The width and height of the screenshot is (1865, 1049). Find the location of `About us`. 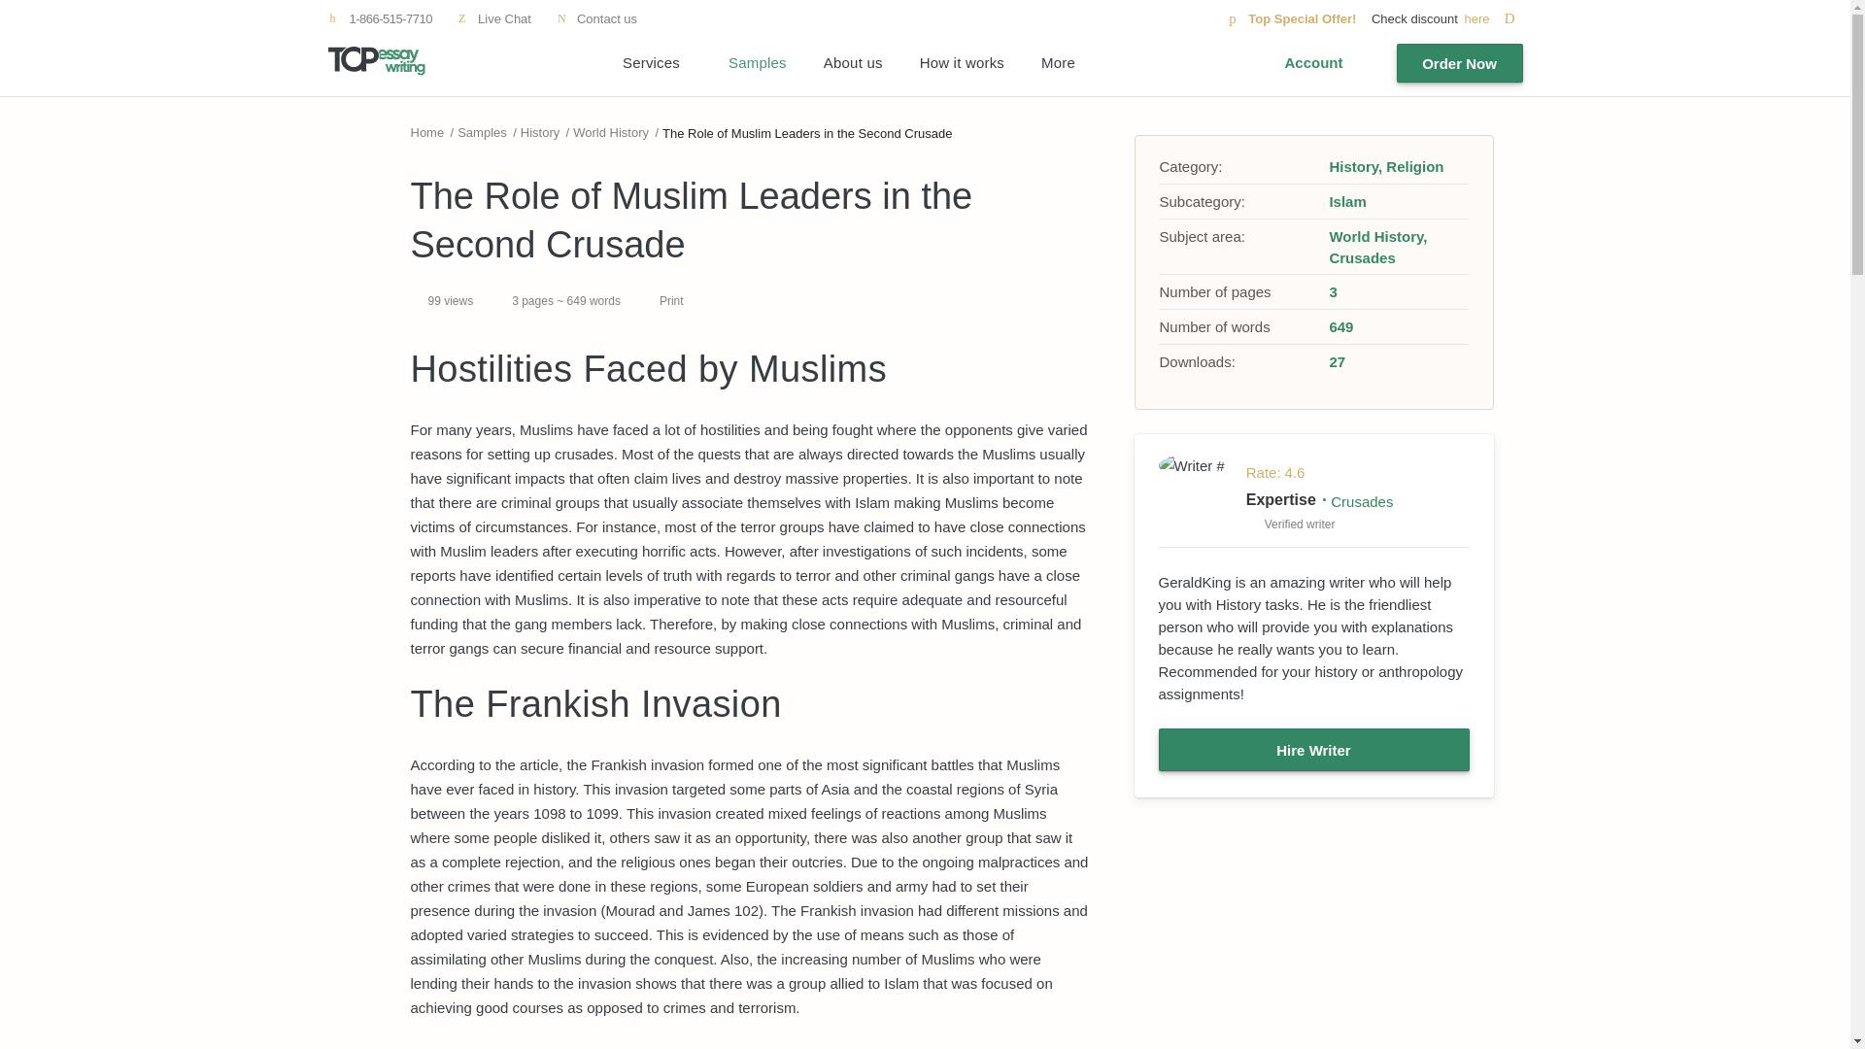

About us is located at coordinates (853, 63).